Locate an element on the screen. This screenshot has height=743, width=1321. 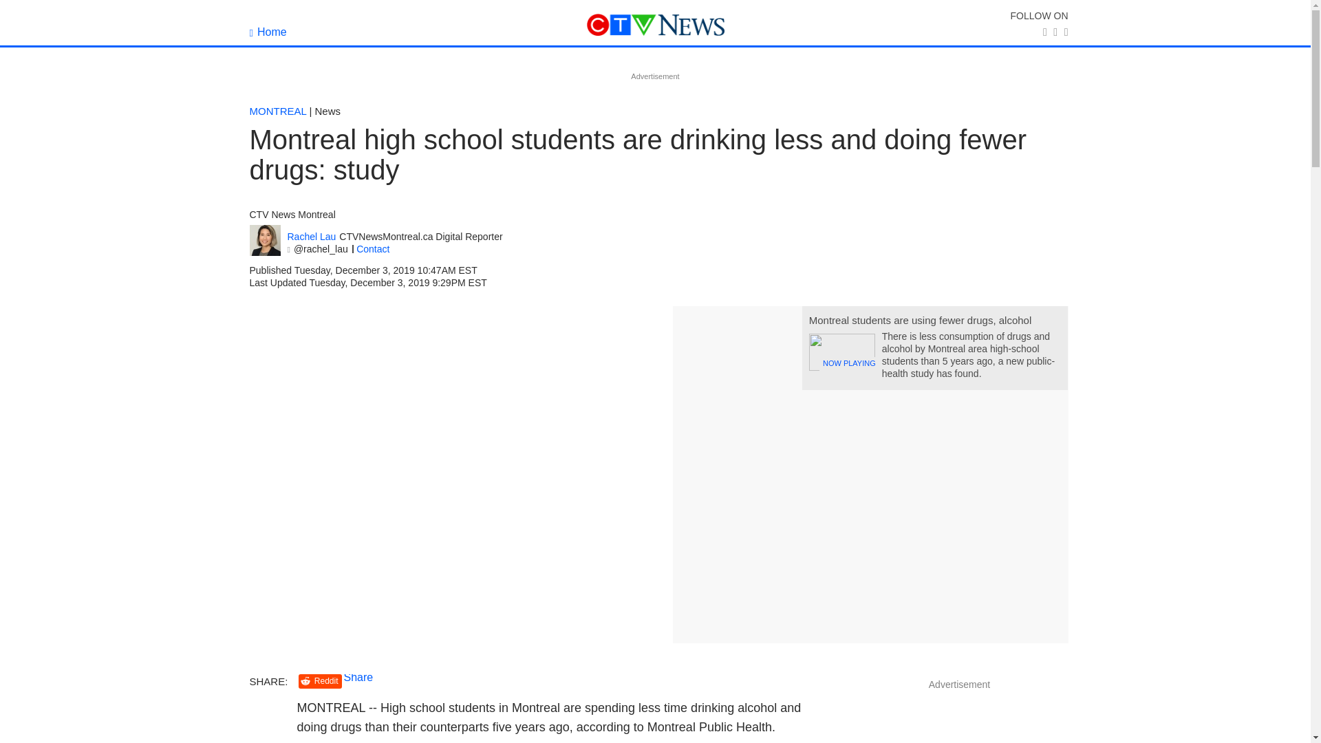
Share is located at coordinates (358, 677).